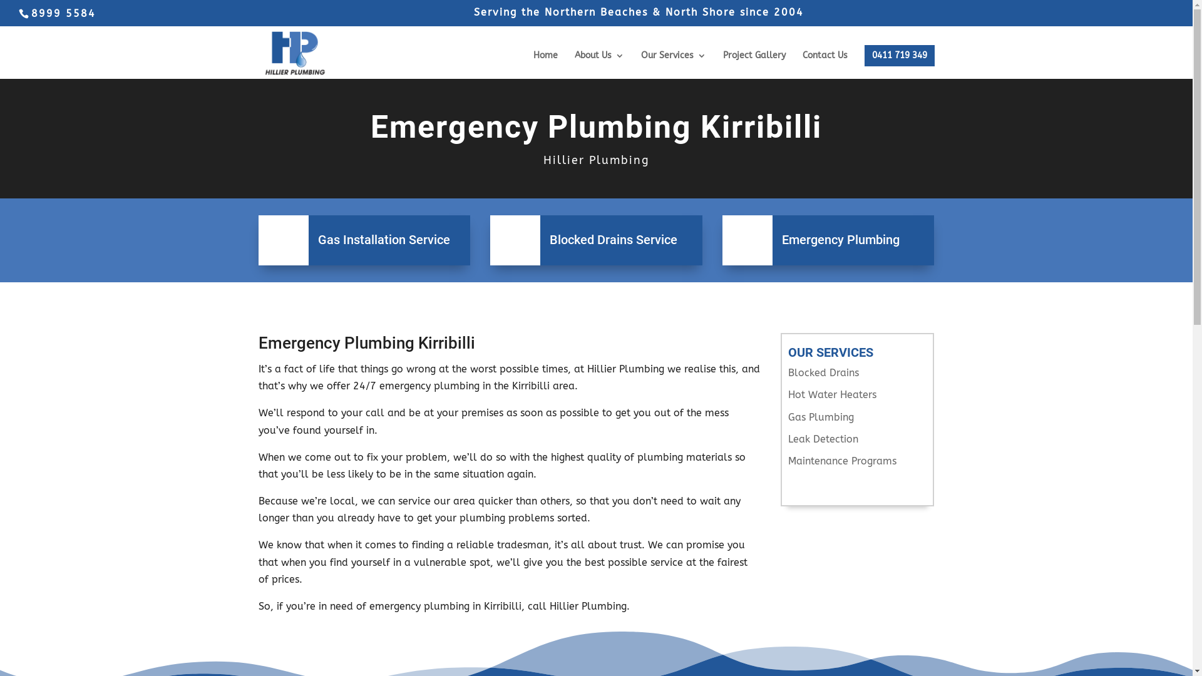 The height and width of the screenshot is (676, 1202). I want to click on Project Gallery, so click(754, 65).